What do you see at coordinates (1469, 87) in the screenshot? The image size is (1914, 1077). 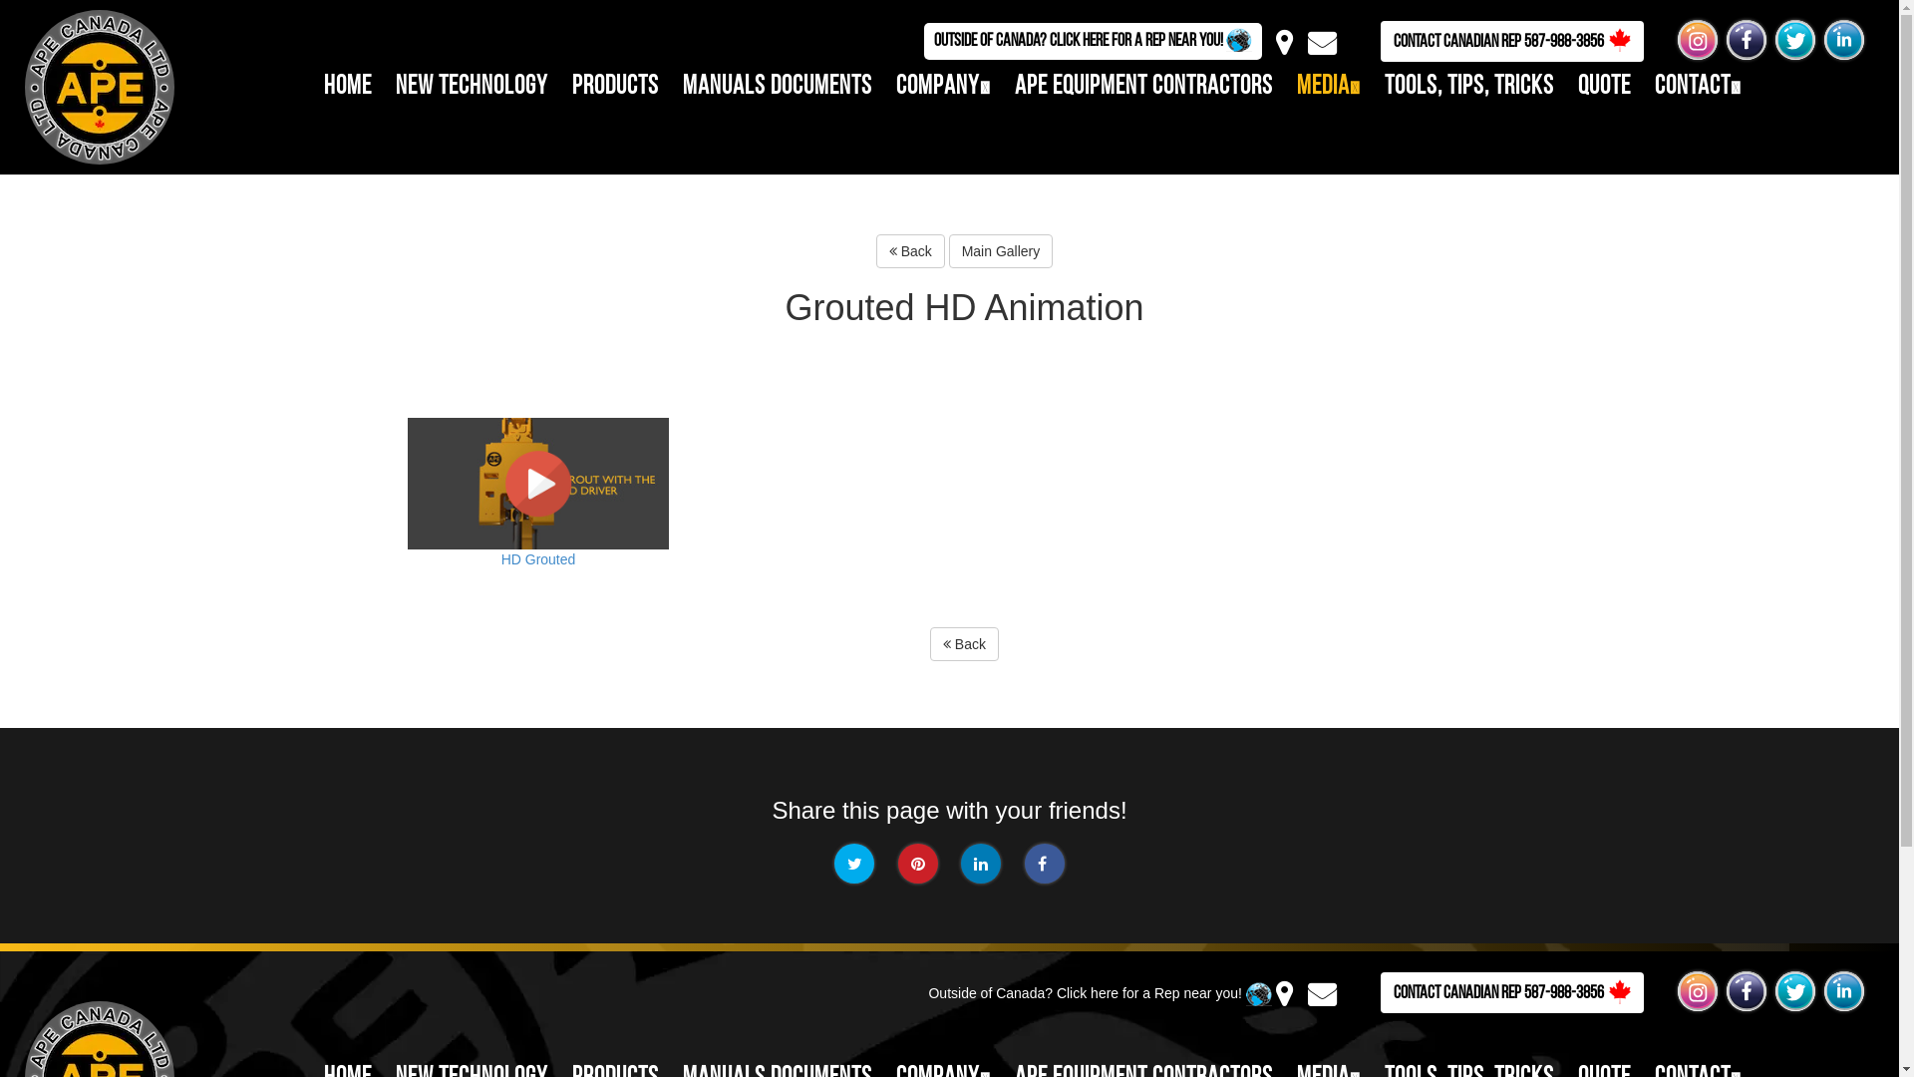 I see `Tools, Tips, Tricks` at bounding box center [1469, 87].